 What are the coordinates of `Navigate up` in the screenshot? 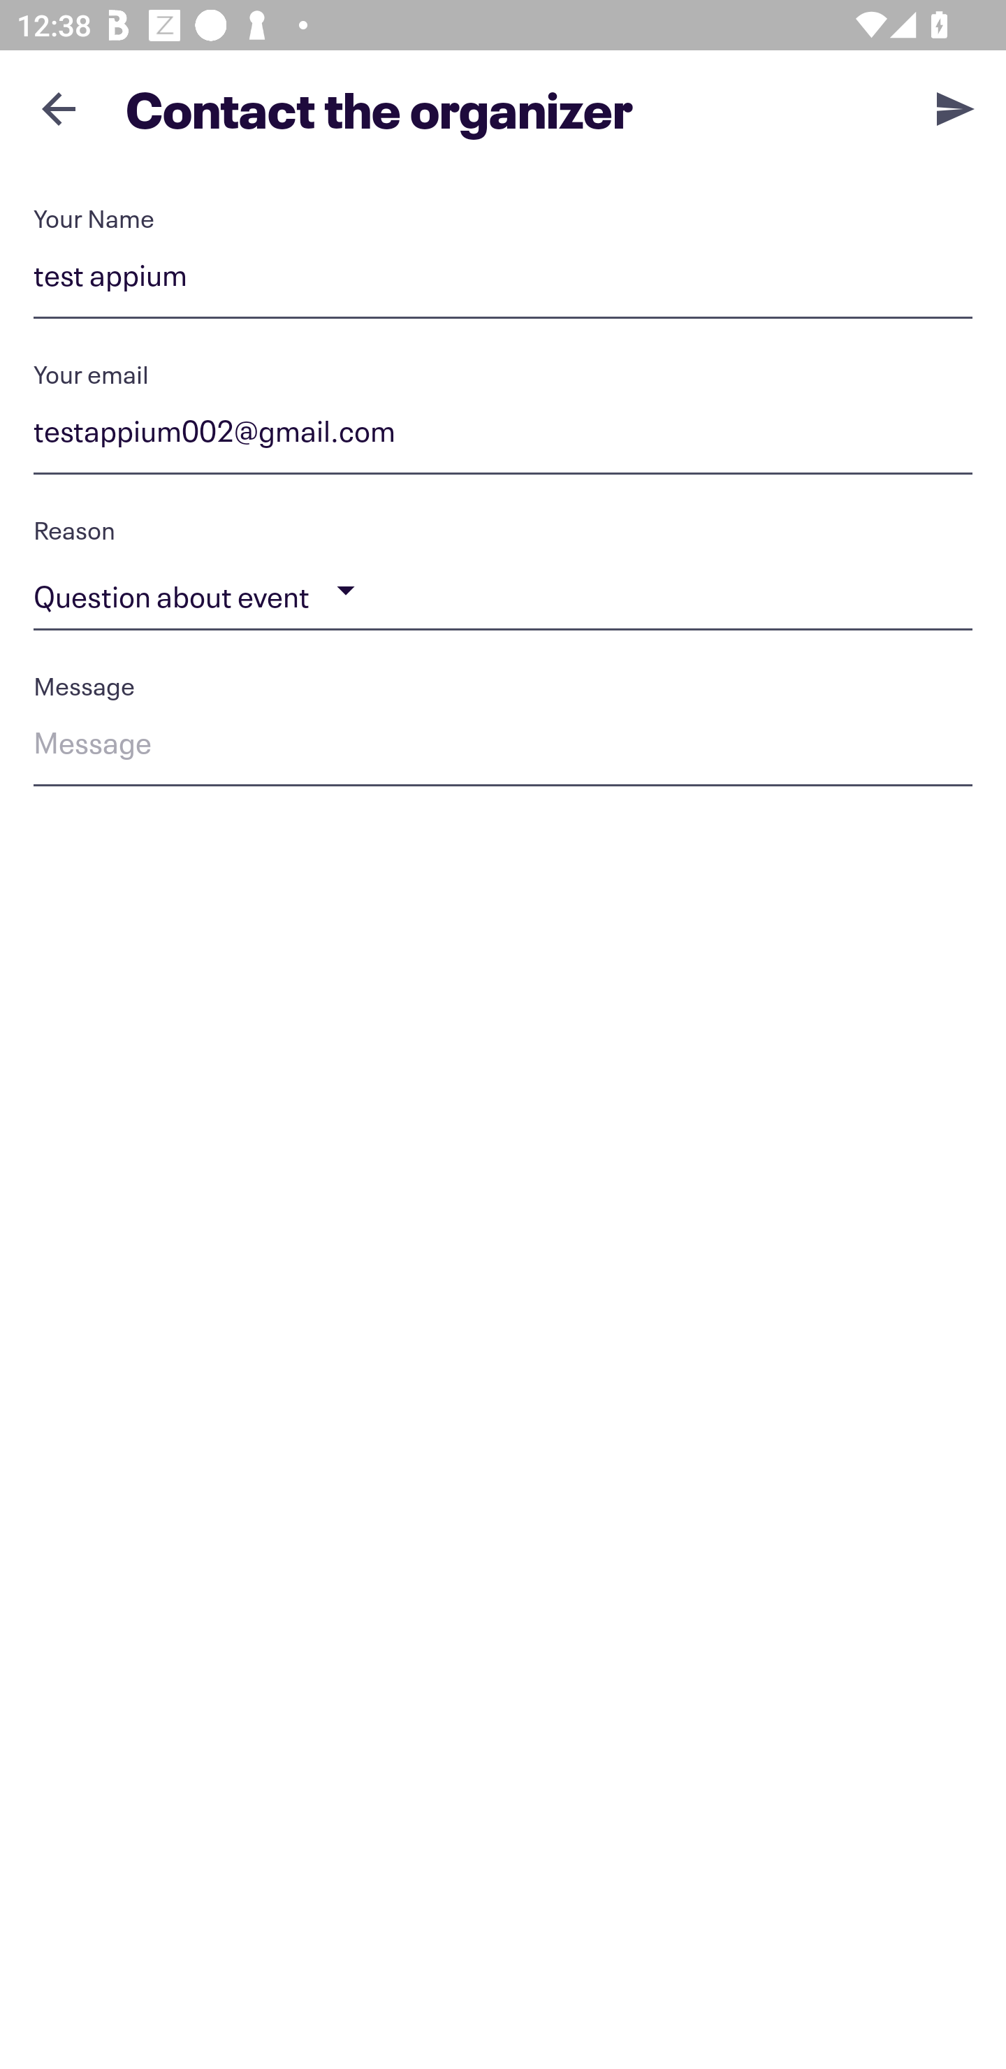 It's located at (59, 108).